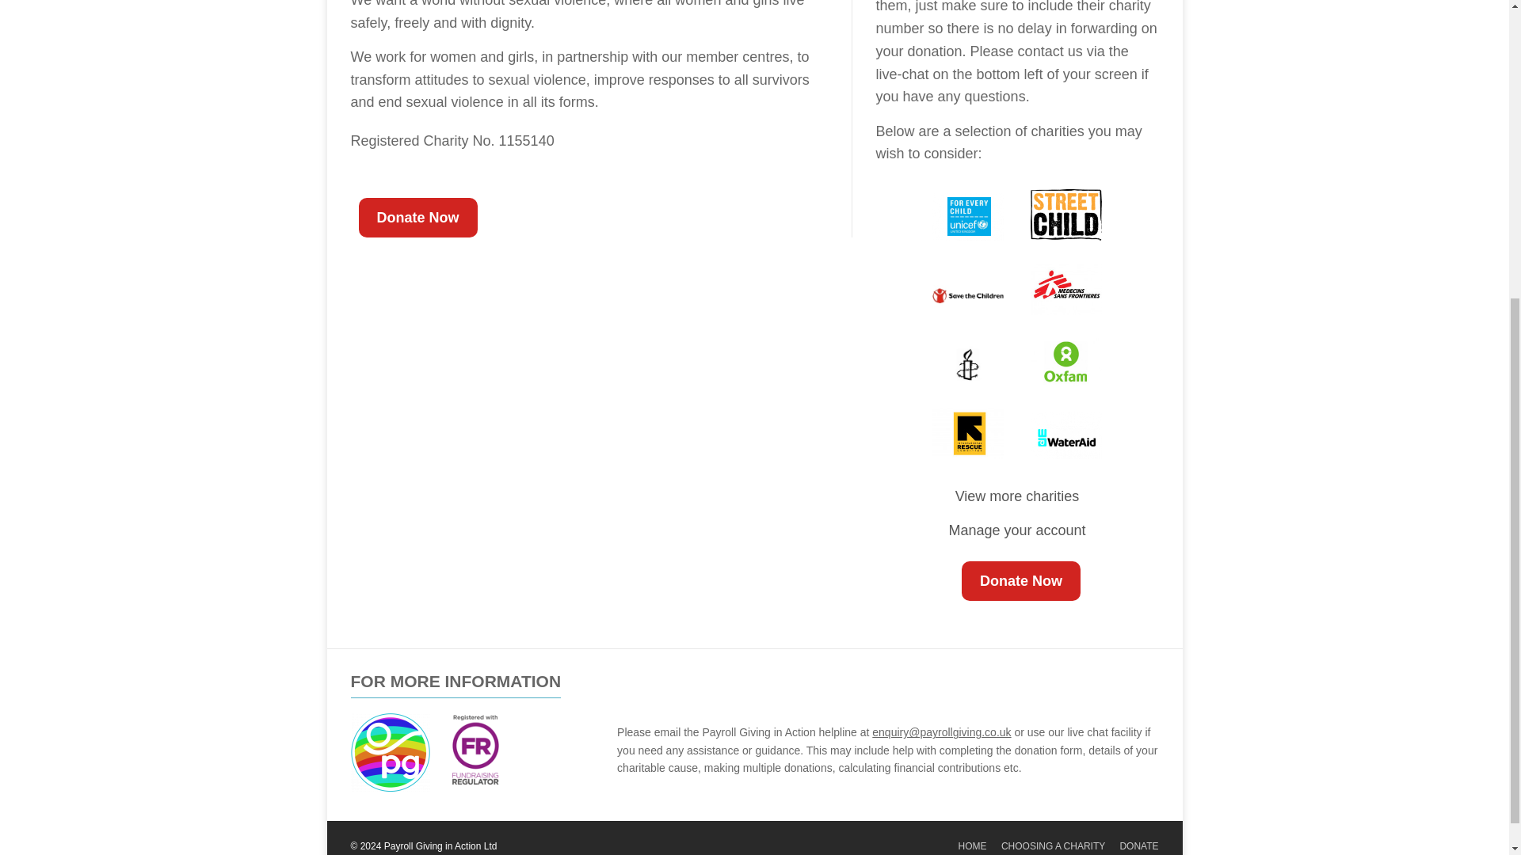 The width and height of the screenshot is (1521, 855). I want to click on Oxfam - DEC member, so click(1065, 361).